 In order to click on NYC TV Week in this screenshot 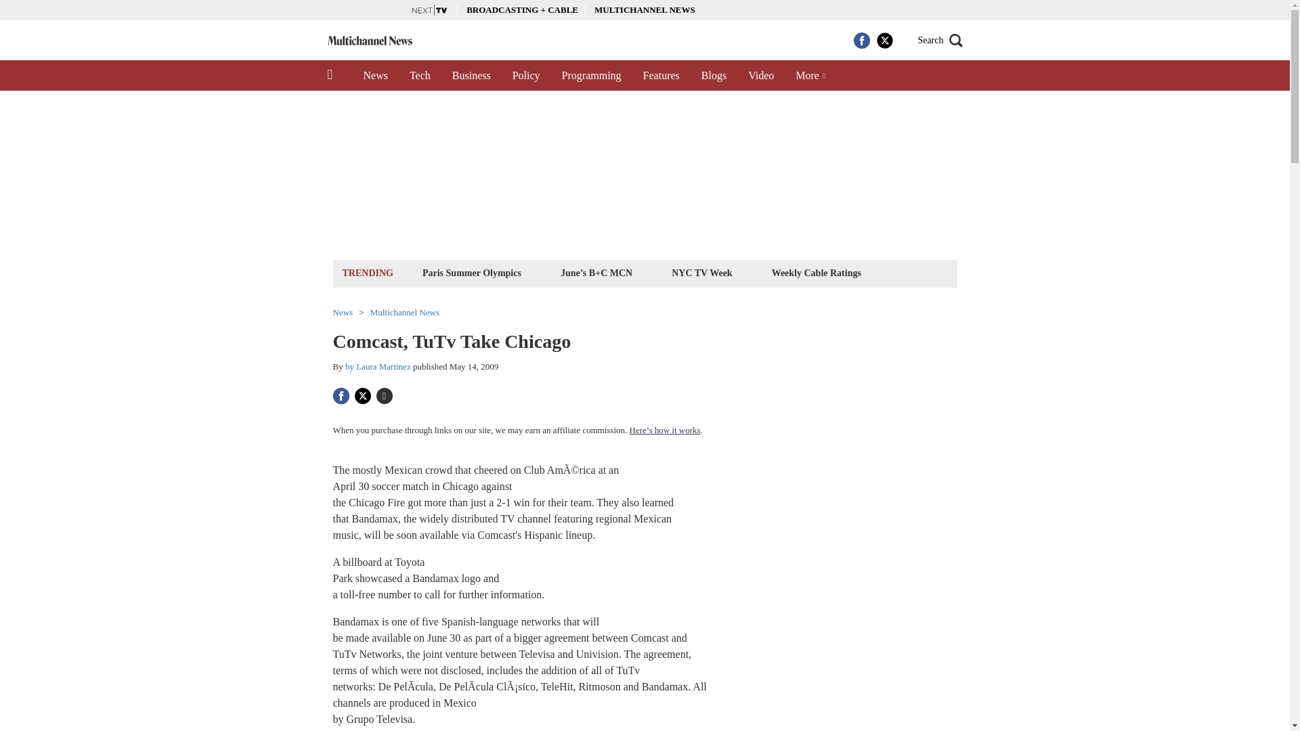, I will do `click(701, 272)`.